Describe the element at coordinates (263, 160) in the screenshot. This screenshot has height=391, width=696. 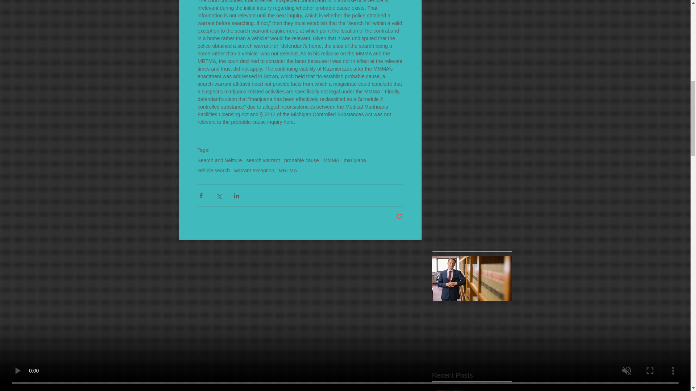
I see `search warrant` at that location.